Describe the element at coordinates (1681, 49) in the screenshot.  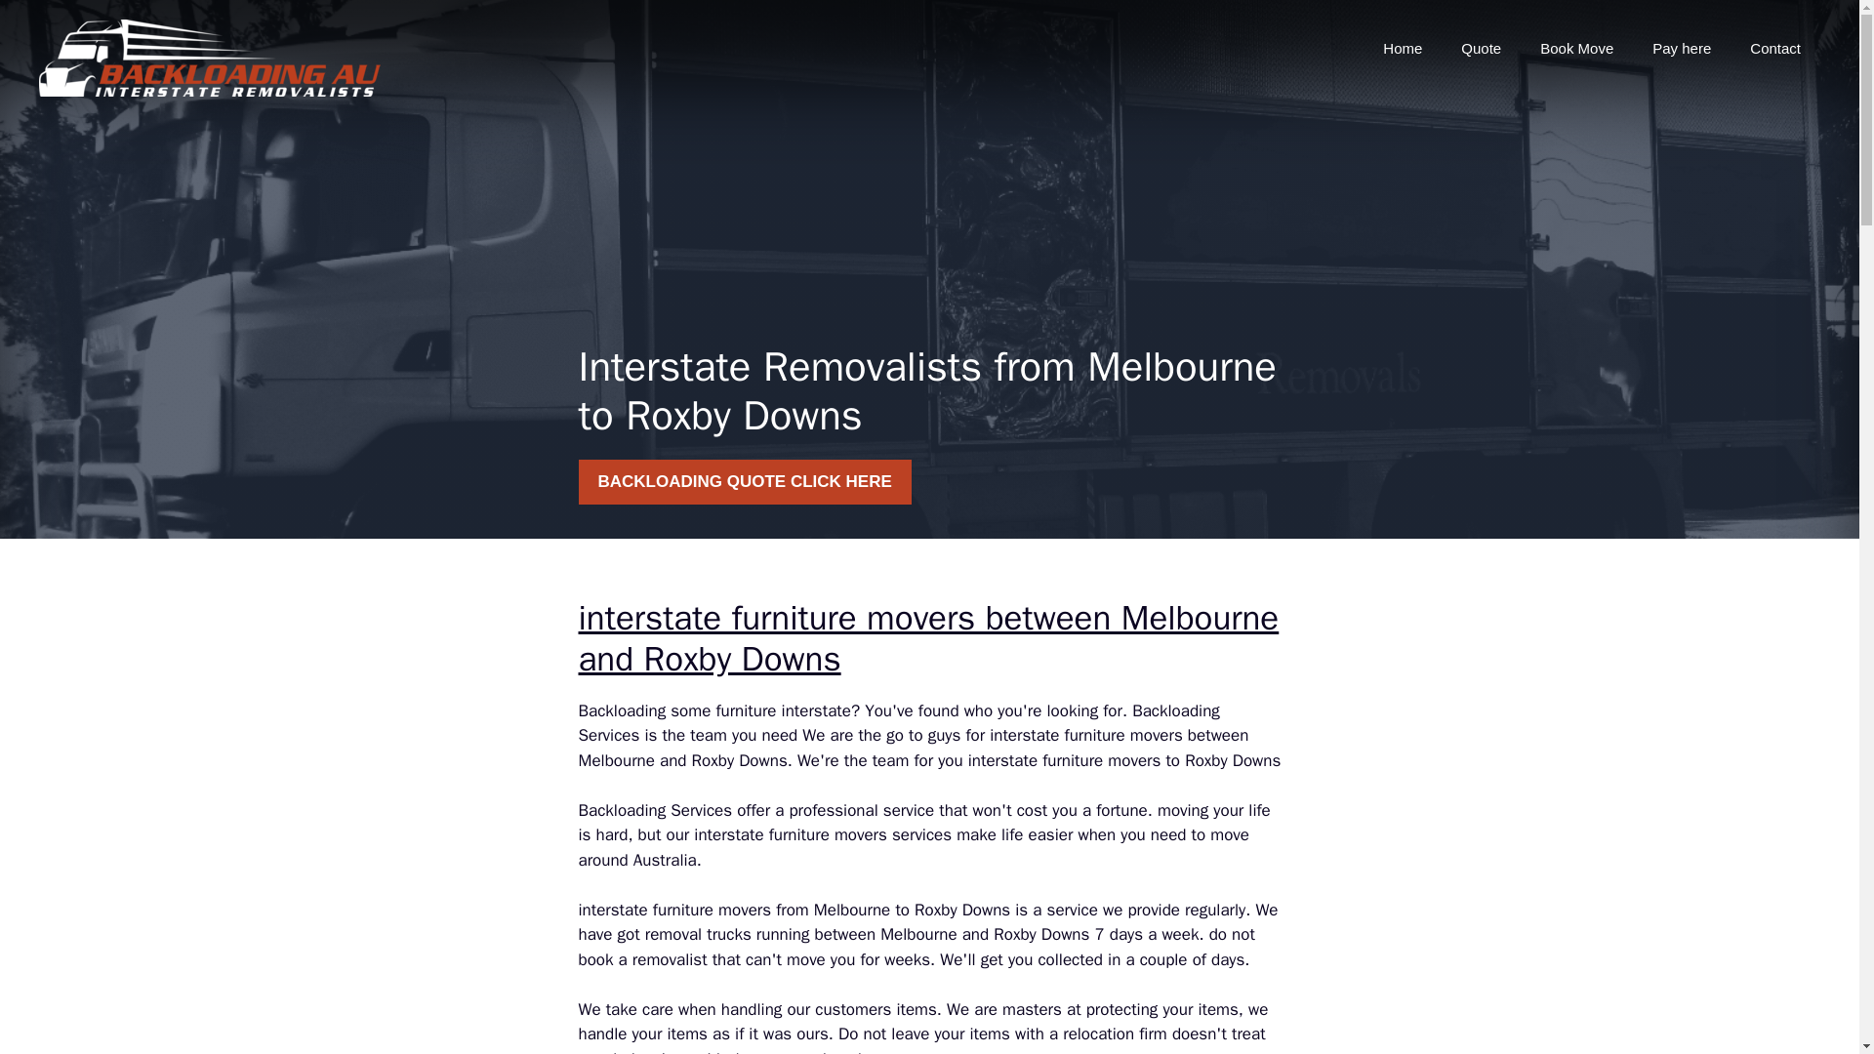
I see `Pay here` at that location.